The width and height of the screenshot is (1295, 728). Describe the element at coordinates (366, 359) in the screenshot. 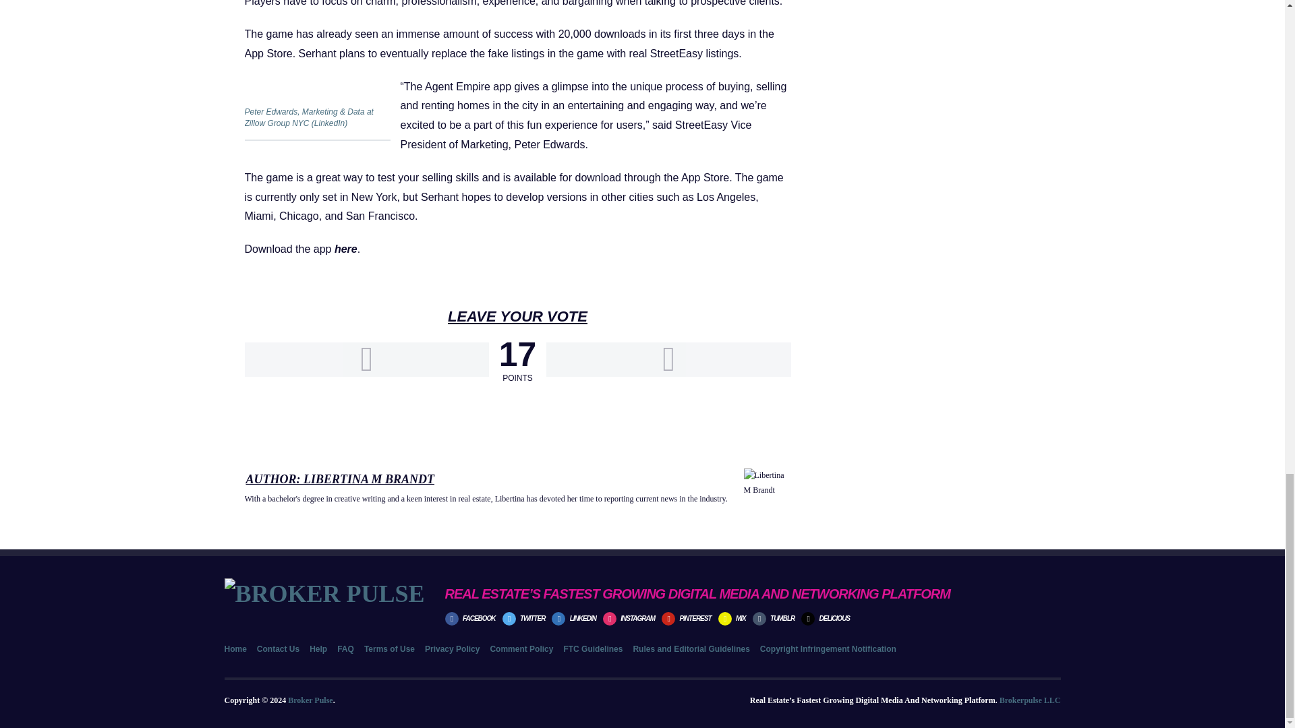

I see `Upvote` at that location.